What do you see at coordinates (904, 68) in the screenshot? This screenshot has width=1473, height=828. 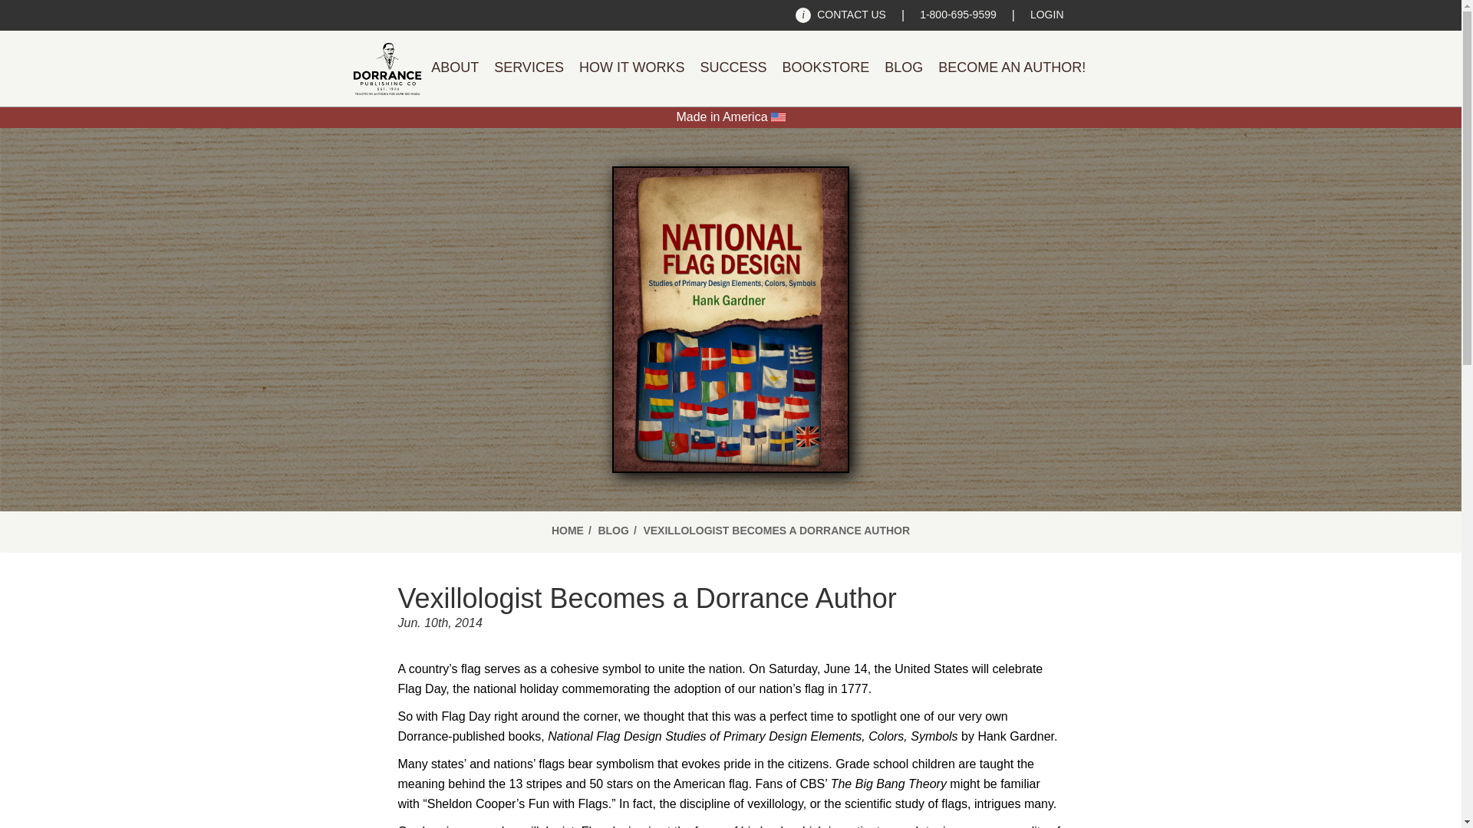 I see `BLOG` at bounding box center [904, 68].